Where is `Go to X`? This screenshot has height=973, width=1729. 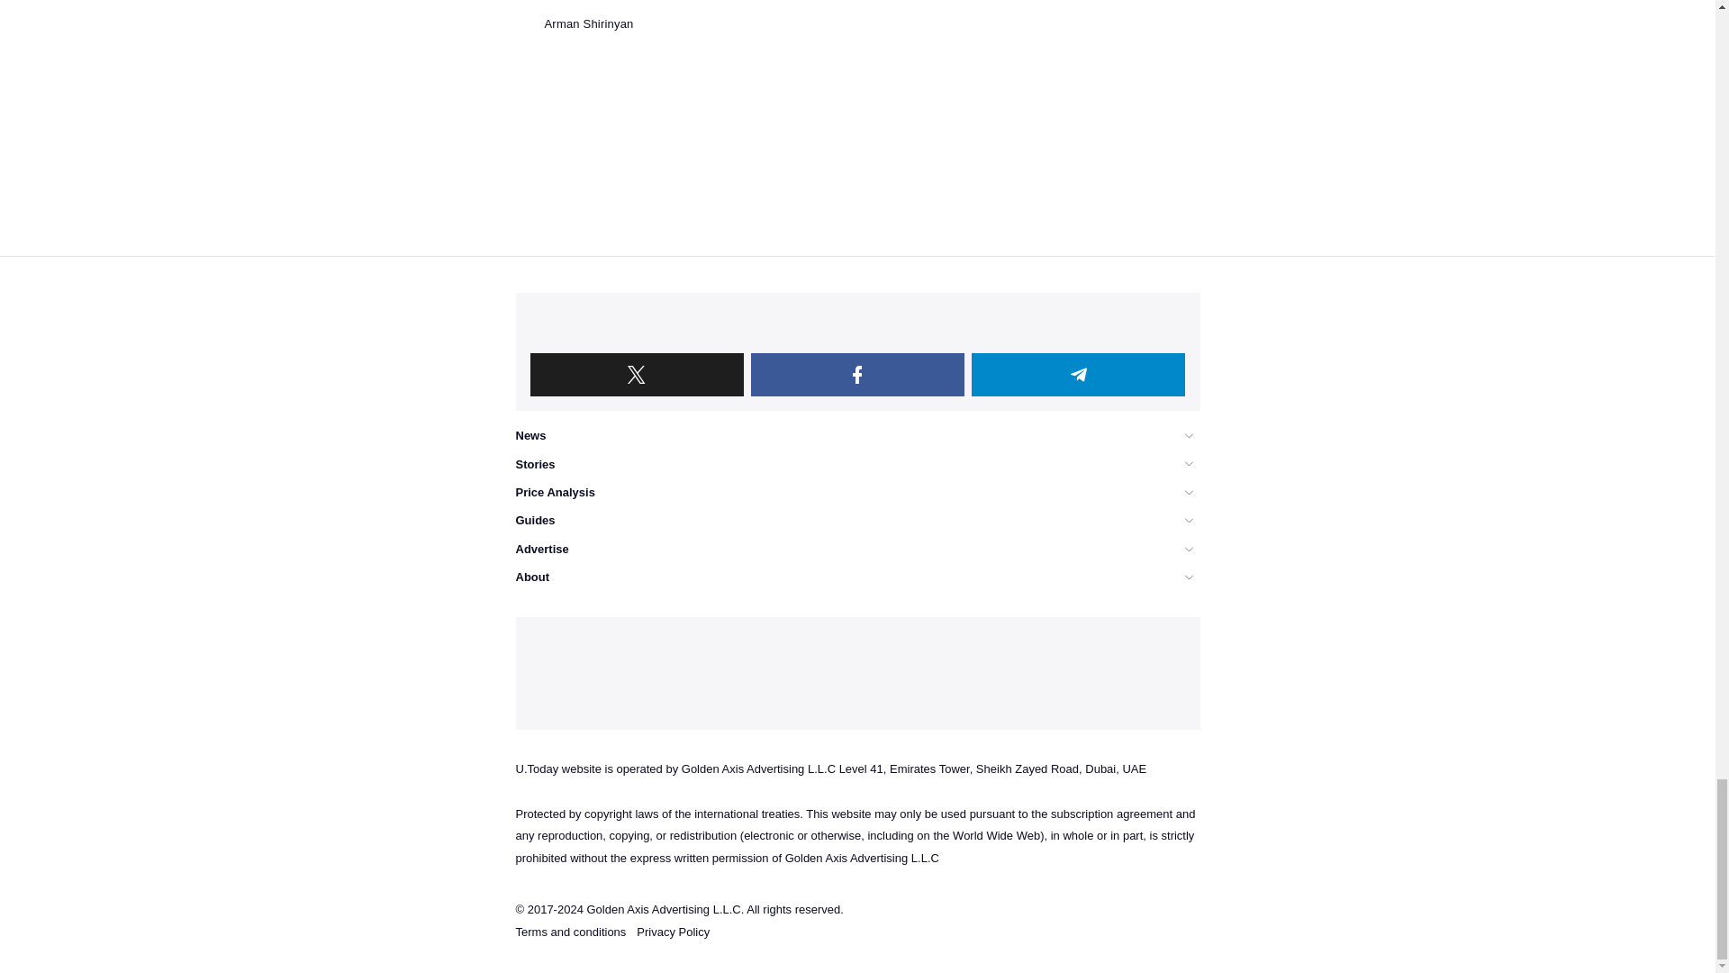
Go to X is located at coordinates (636, 375).